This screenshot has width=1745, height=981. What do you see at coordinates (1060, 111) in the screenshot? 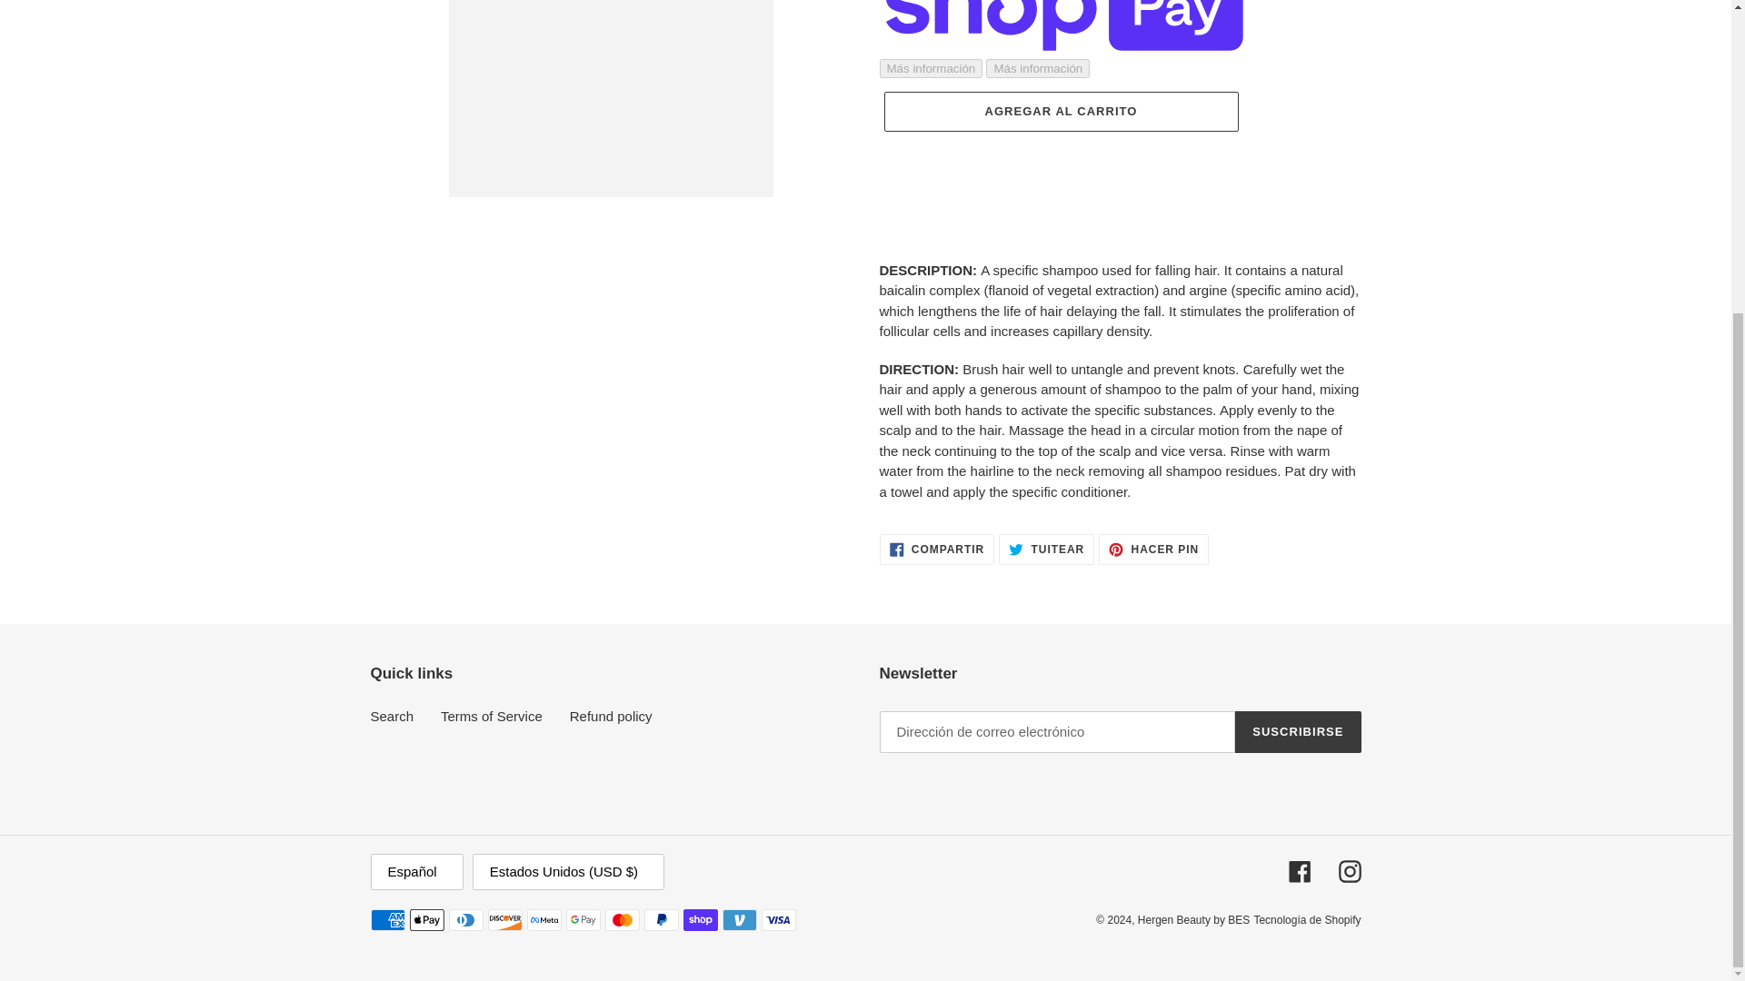
I see `AGREGAR AL CARRITO` at bounding box center [1060, 111].